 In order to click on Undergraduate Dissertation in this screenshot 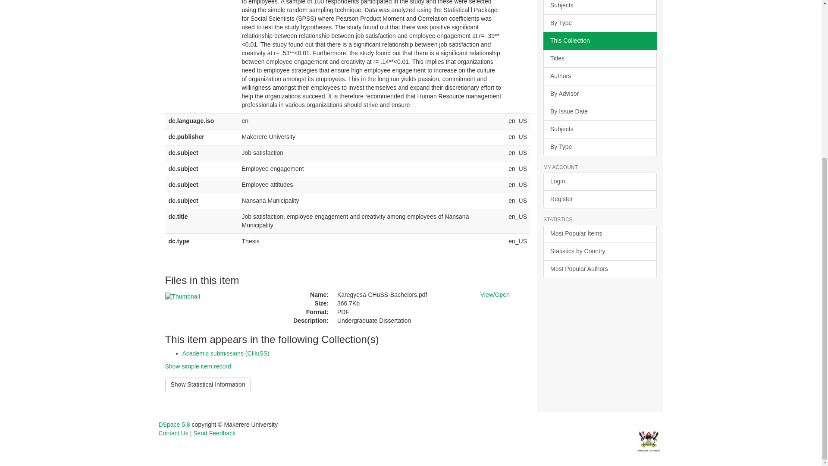, I will do `click(402, 321)`.